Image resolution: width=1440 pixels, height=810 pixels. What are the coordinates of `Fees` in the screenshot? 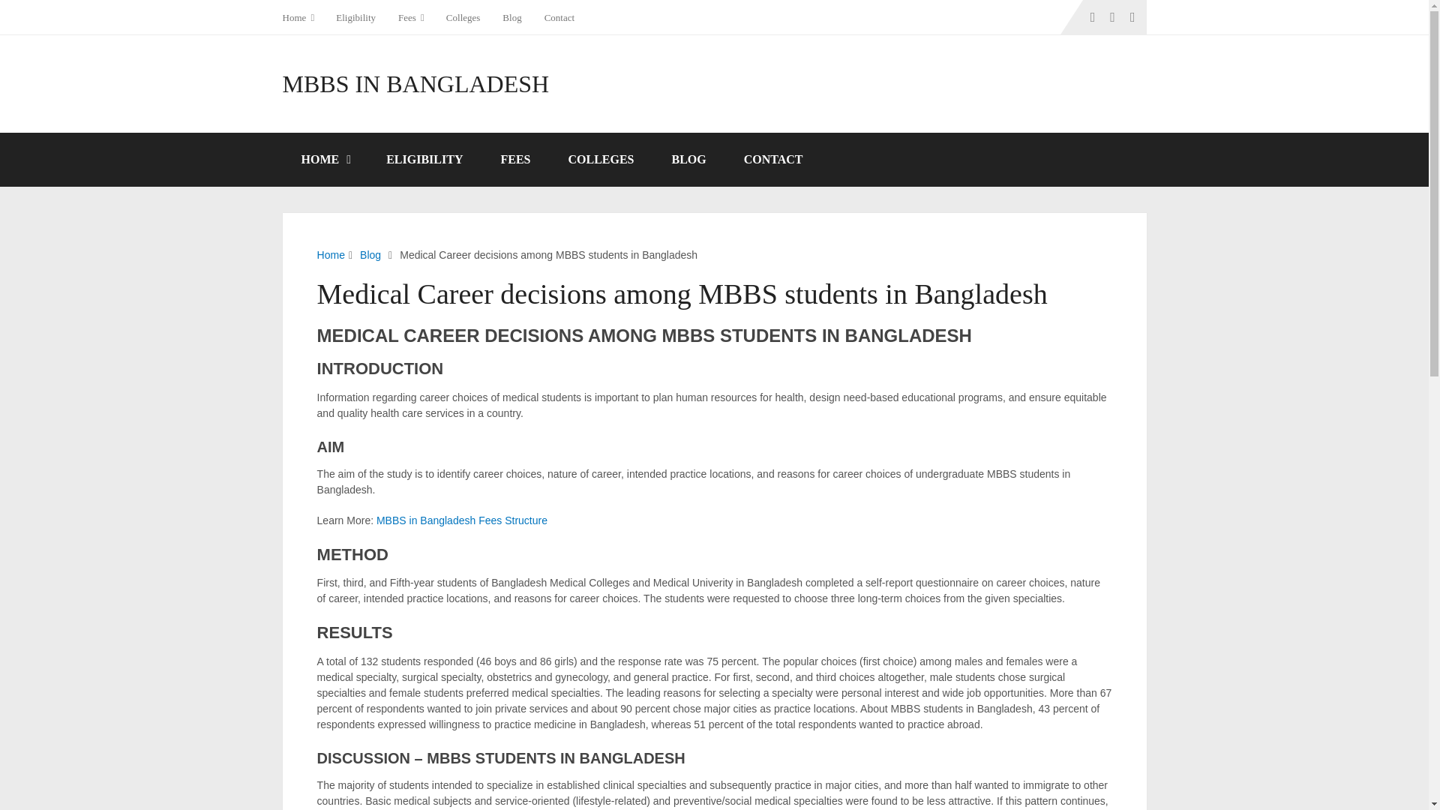 It's located at (411, 17).